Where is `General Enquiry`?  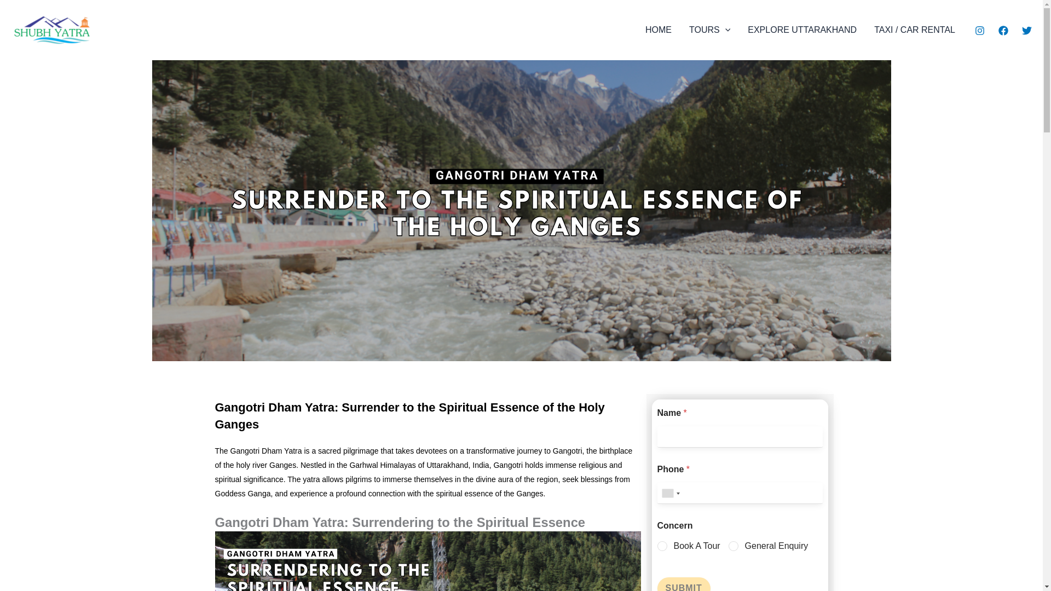 General Enquiry is located at coordinates (734, 546).